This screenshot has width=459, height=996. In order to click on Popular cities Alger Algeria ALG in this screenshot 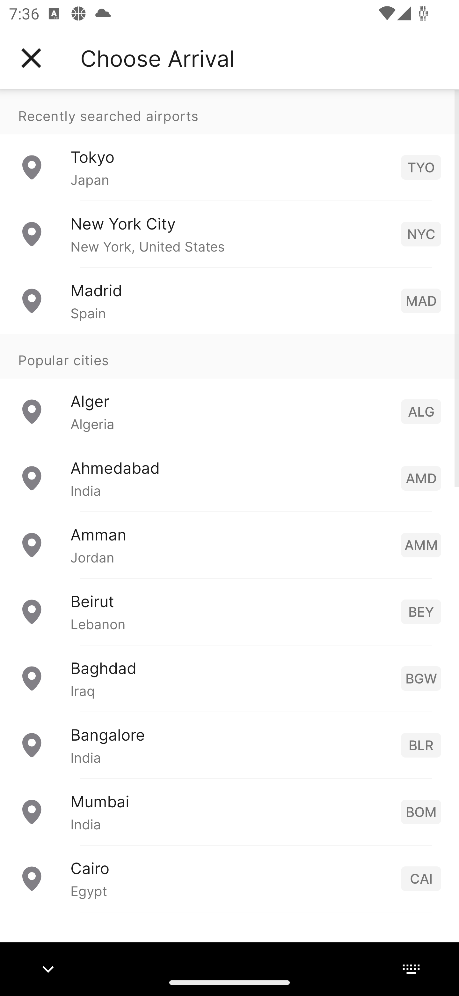, I will do `click(229, 389)`.